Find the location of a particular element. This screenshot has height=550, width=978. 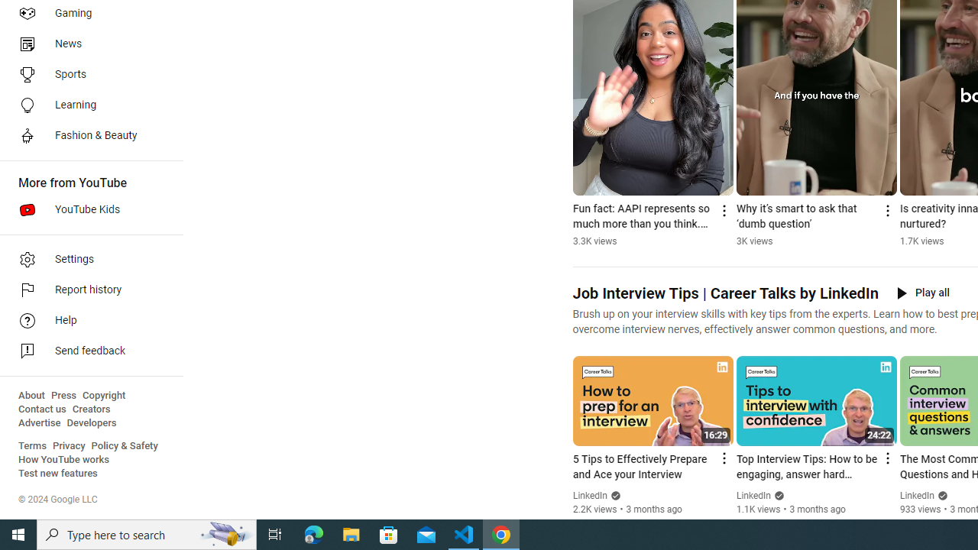

Play all is located at coordinates (923, 293).